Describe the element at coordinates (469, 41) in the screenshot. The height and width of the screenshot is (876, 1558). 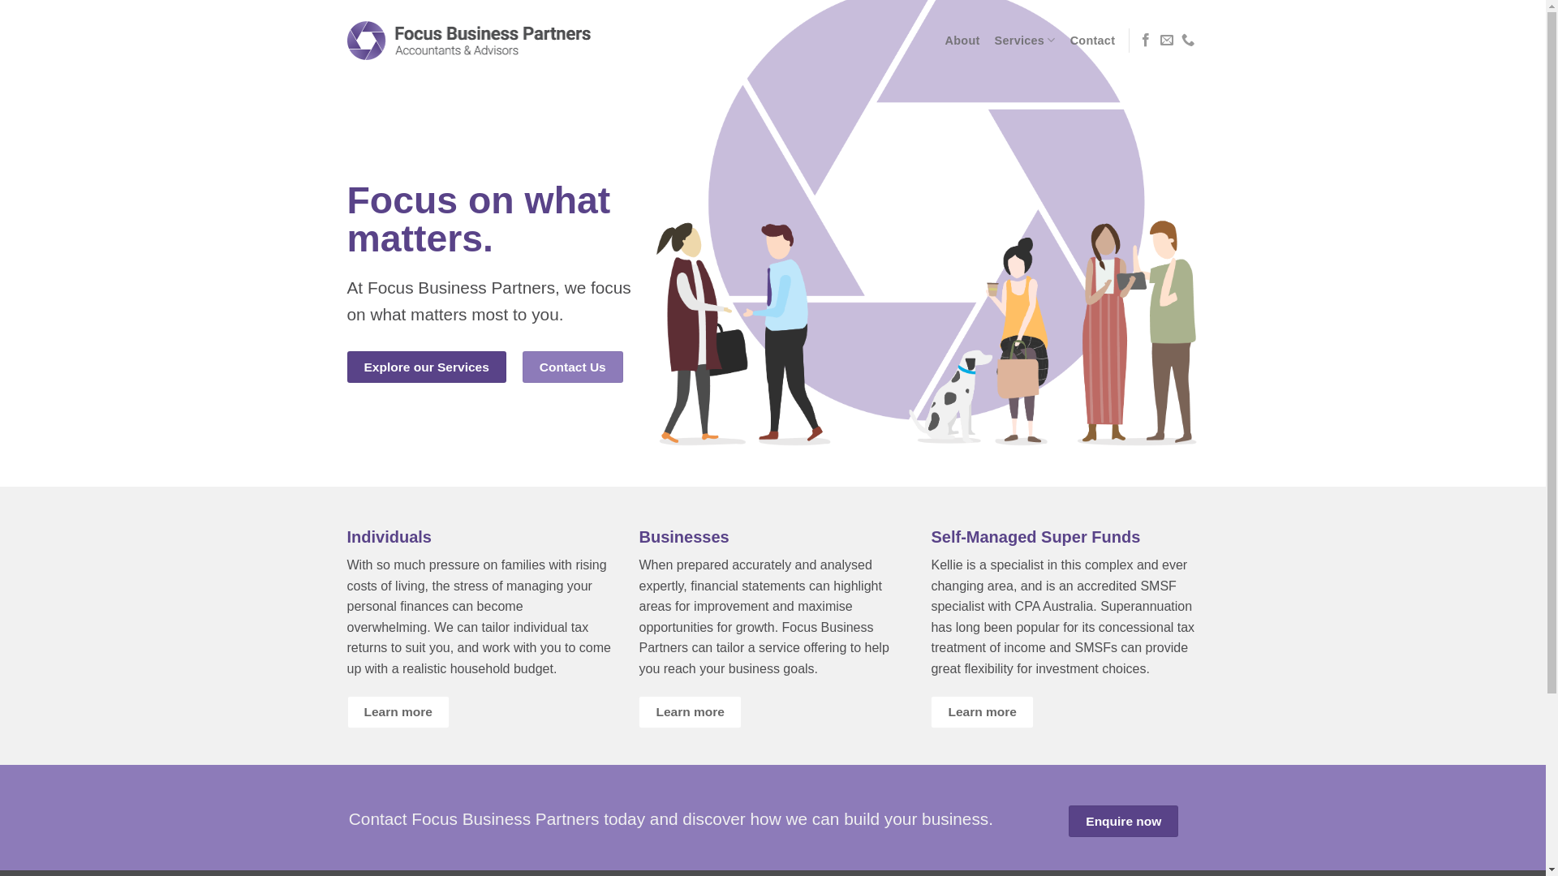
I see `Focus Business Partners - Accountants & Advisors` at that location.